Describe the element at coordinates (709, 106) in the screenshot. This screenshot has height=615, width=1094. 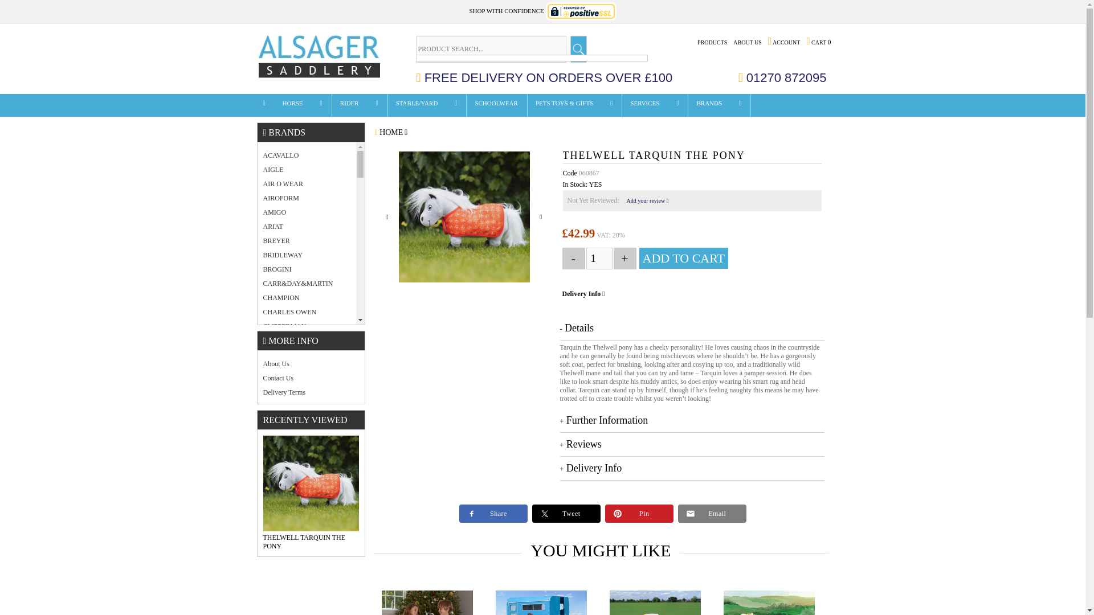
I see `BRANDS` at that location.